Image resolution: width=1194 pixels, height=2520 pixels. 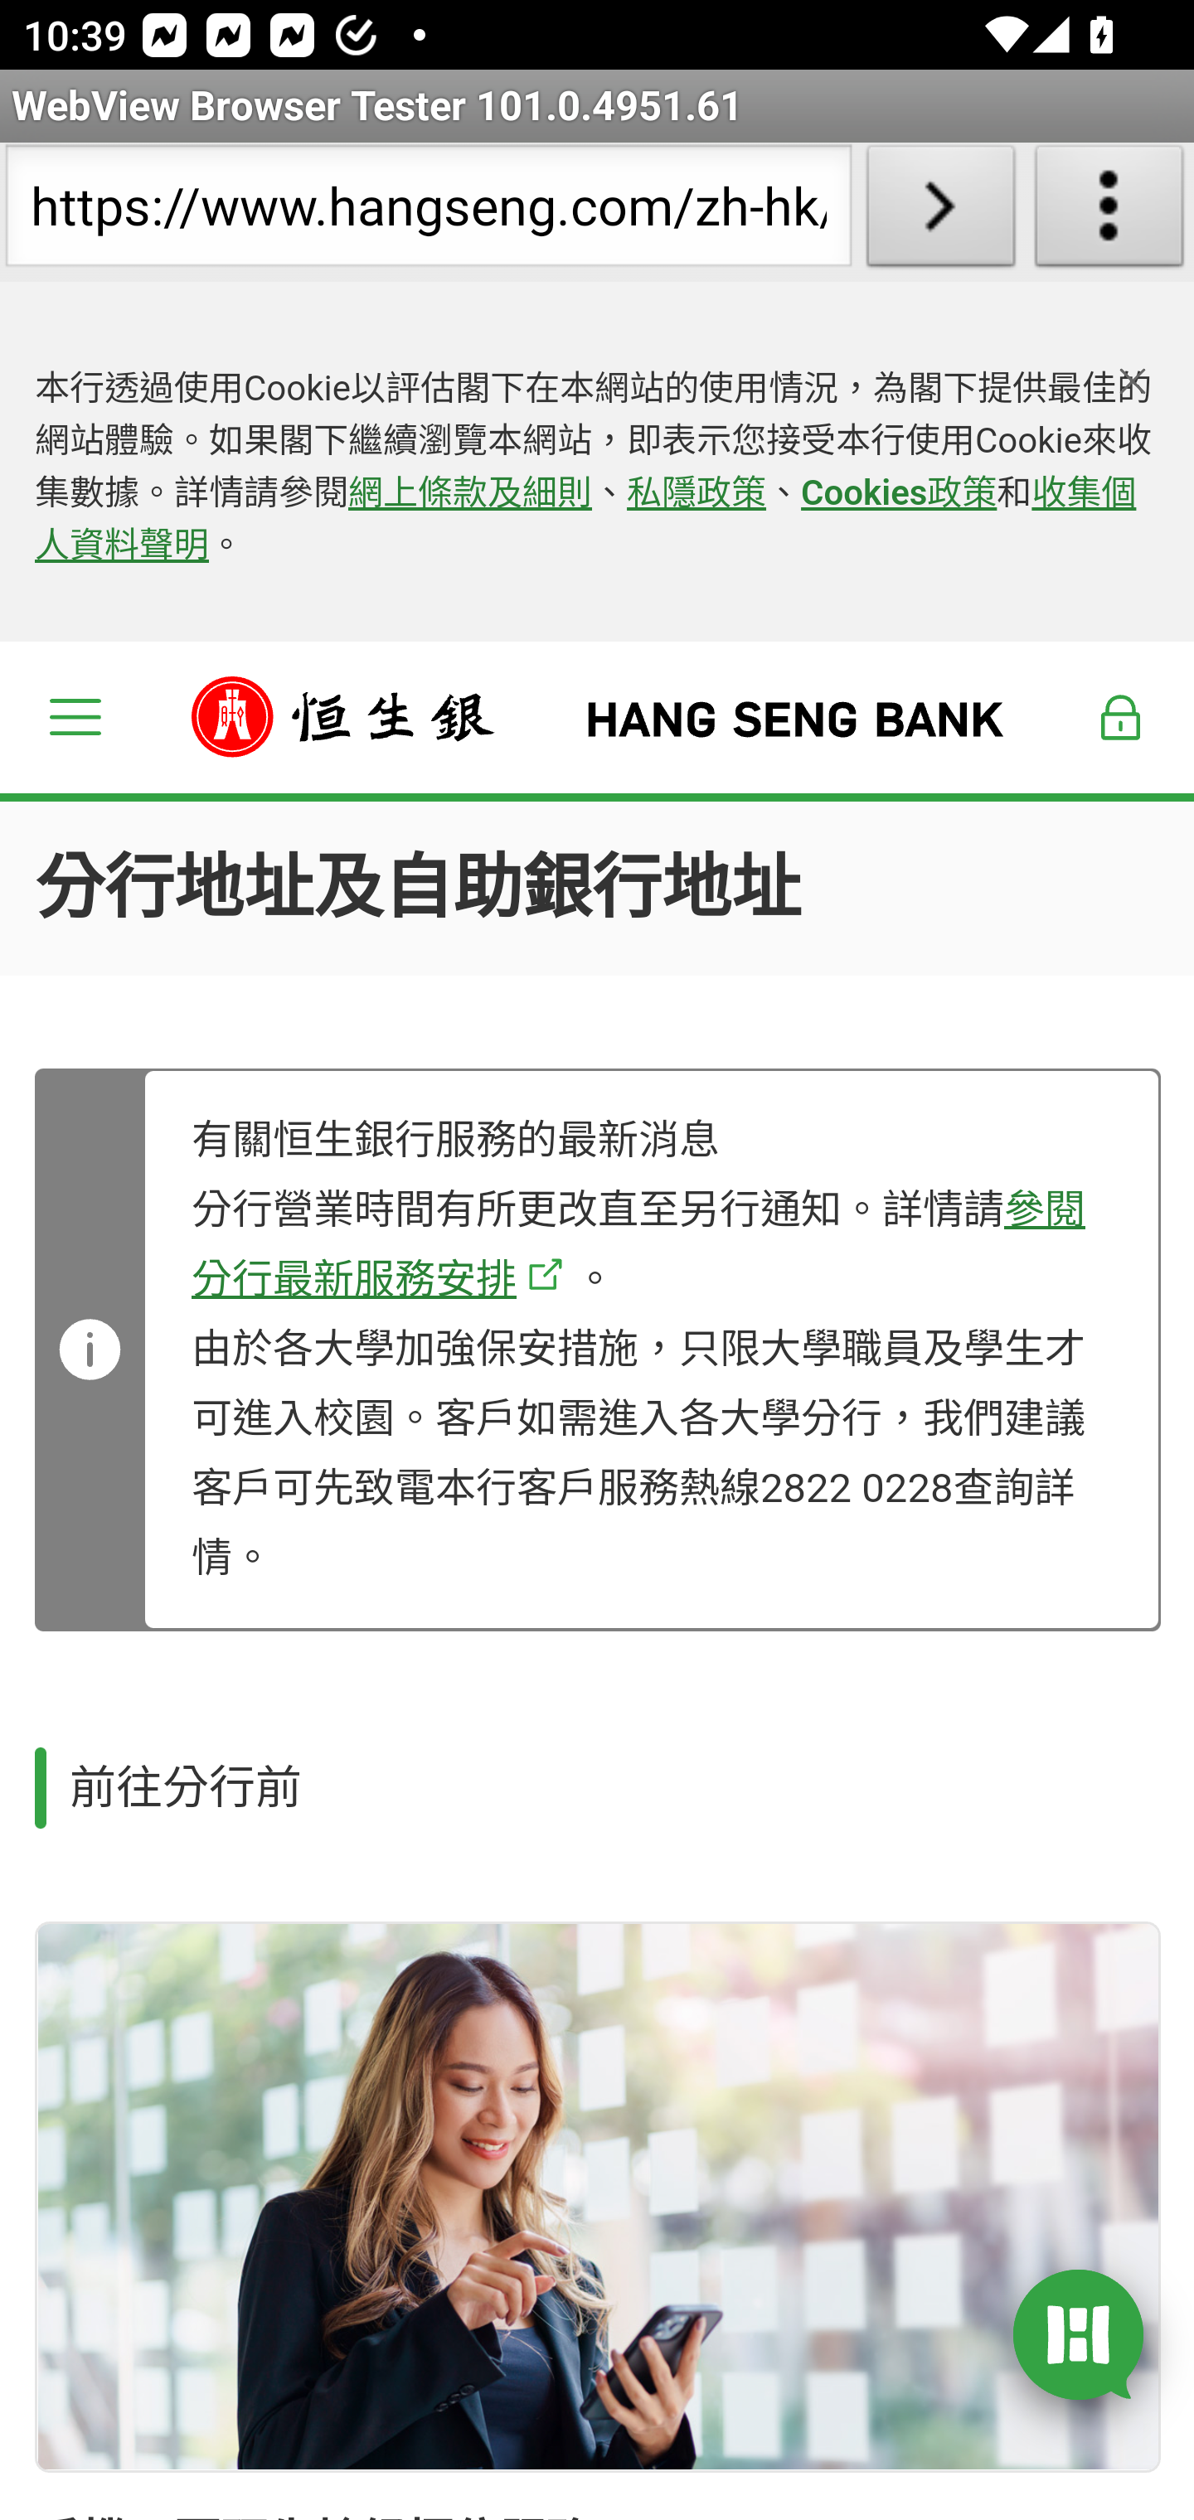 What do you see at coordinates (1121, 716) in the screenshot?
I see `登入` at bounding box center [1121, 716].